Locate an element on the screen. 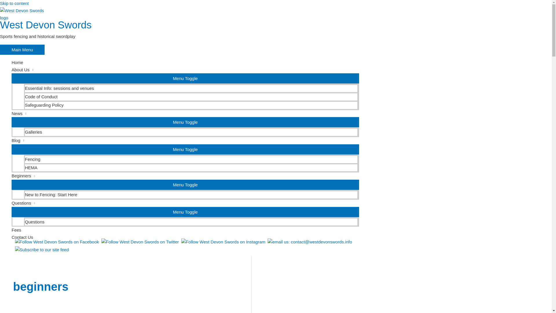  Contact Us is located at coordinates (185, 237).